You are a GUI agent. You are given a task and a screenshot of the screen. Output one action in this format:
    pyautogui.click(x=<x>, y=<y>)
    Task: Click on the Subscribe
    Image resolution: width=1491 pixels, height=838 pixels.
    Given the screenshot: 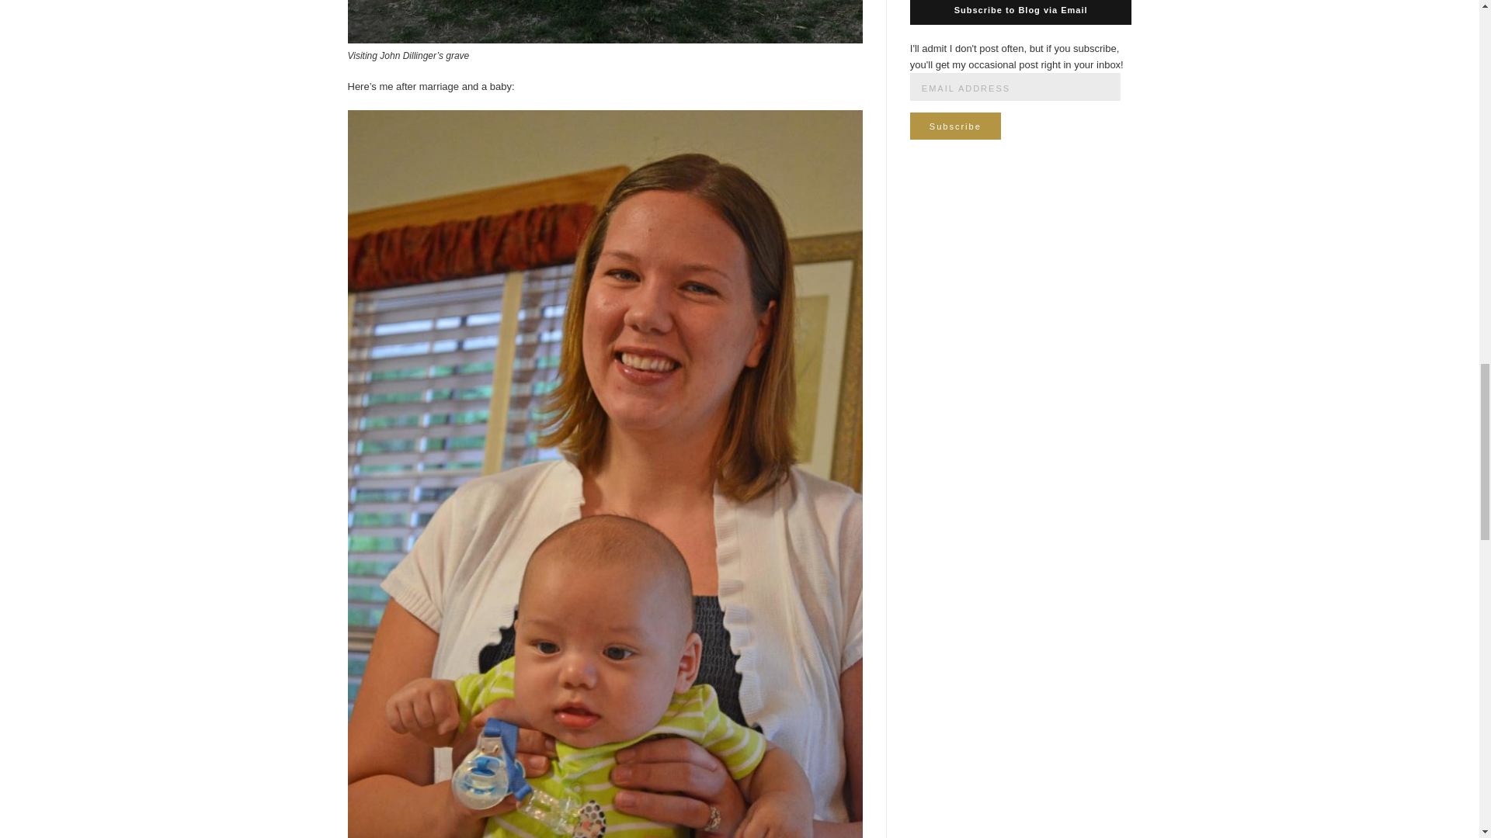 What is the action you would take?
    pyautogui.click(x=955, y=126)
    